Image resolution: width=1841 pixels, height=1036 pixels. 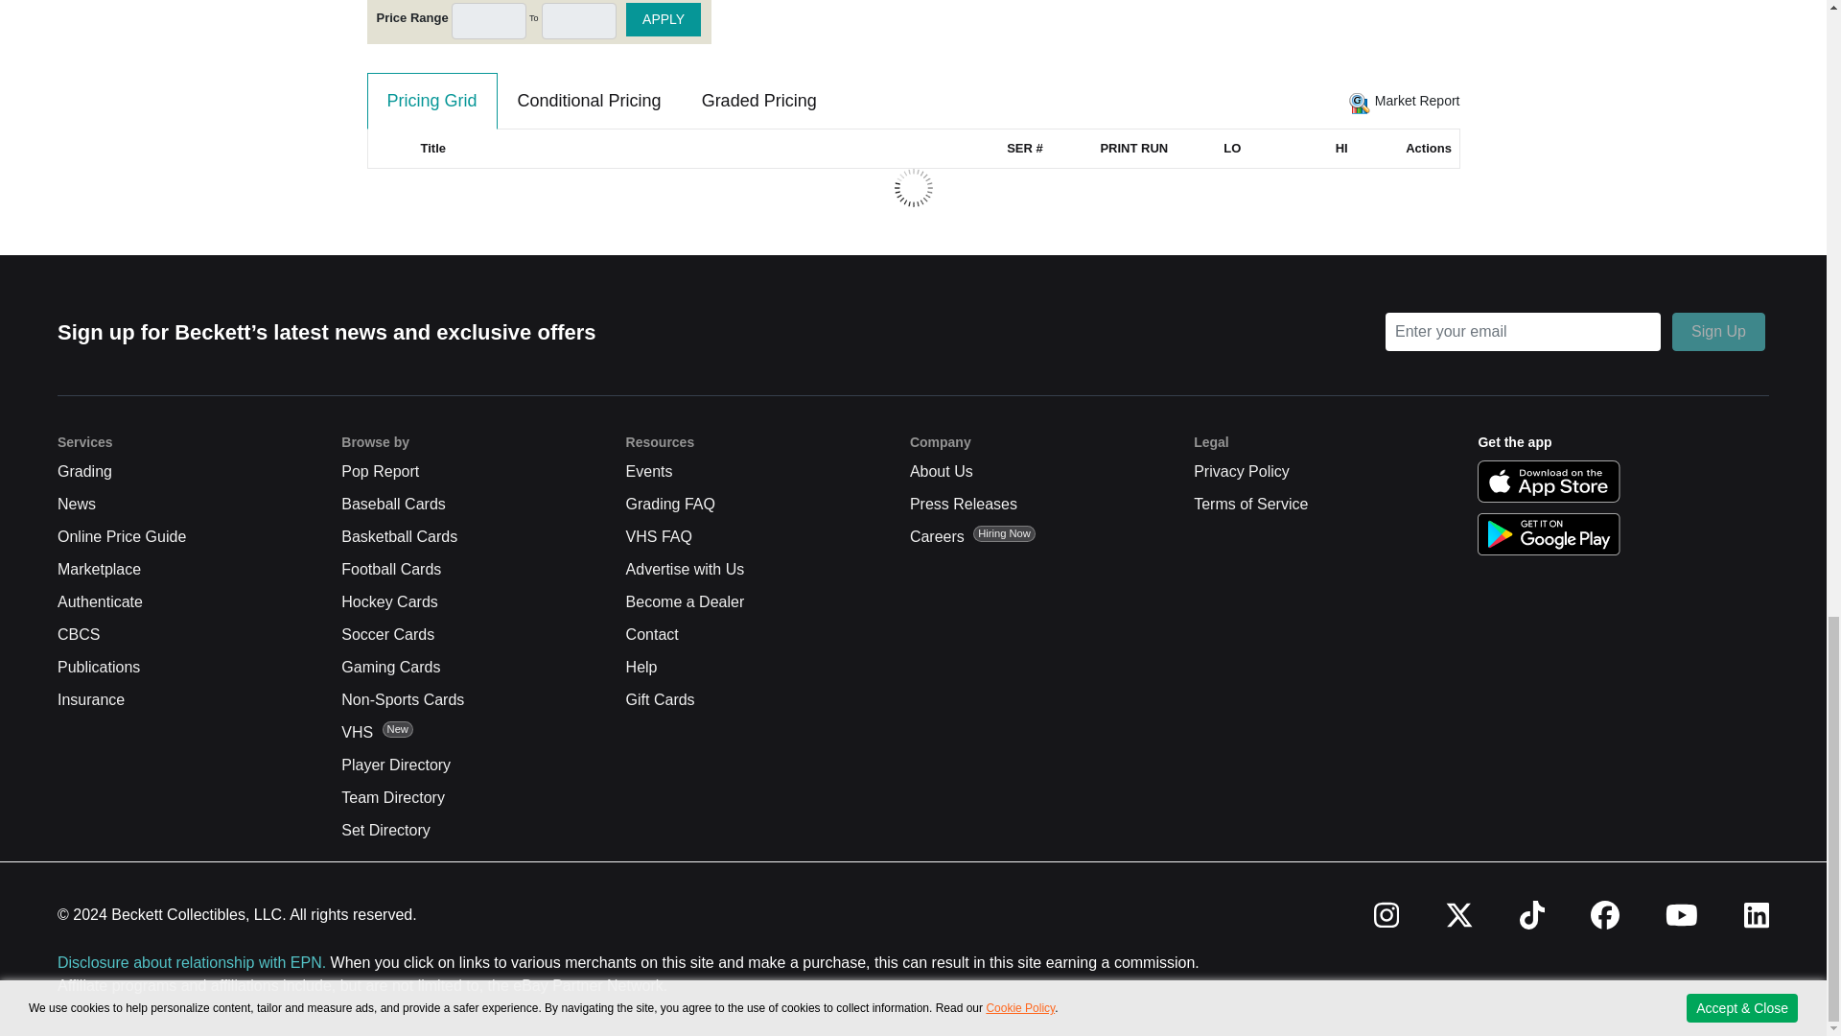 I want to click on Player Directory, so click(x=395, y=765).